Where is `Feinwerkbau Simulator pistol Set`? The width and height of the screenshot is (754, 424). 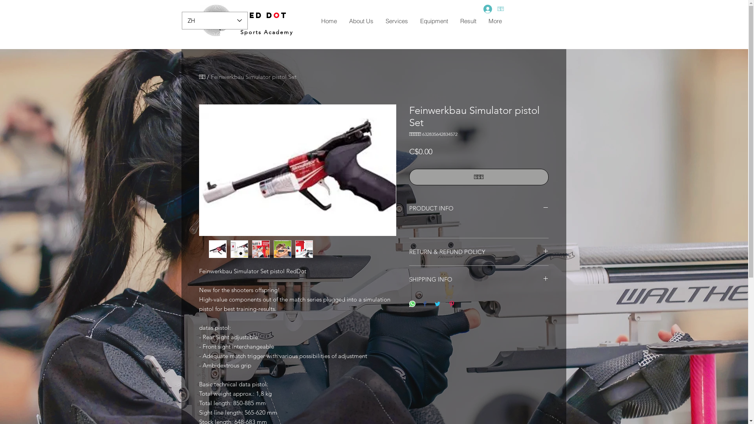 Feinwerkbau Simulator pistol Set is located at coordinates (253, 77).